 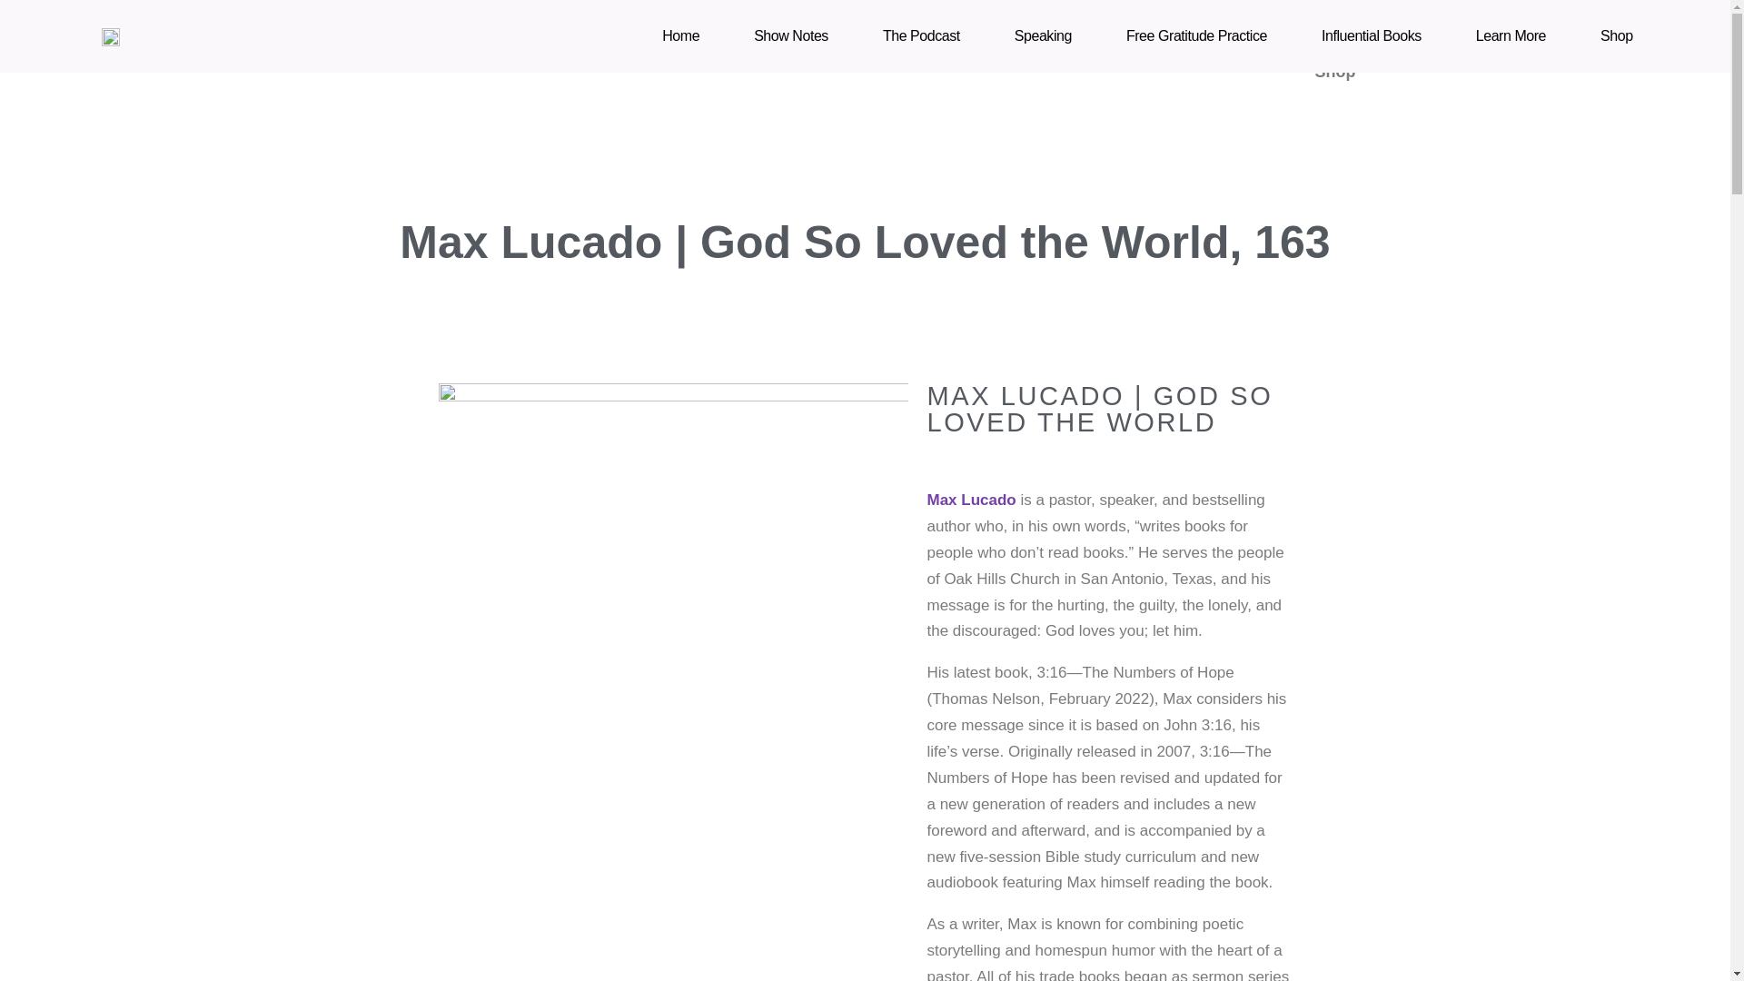 I want to click on The Podcast, so click(x=689, y=29).